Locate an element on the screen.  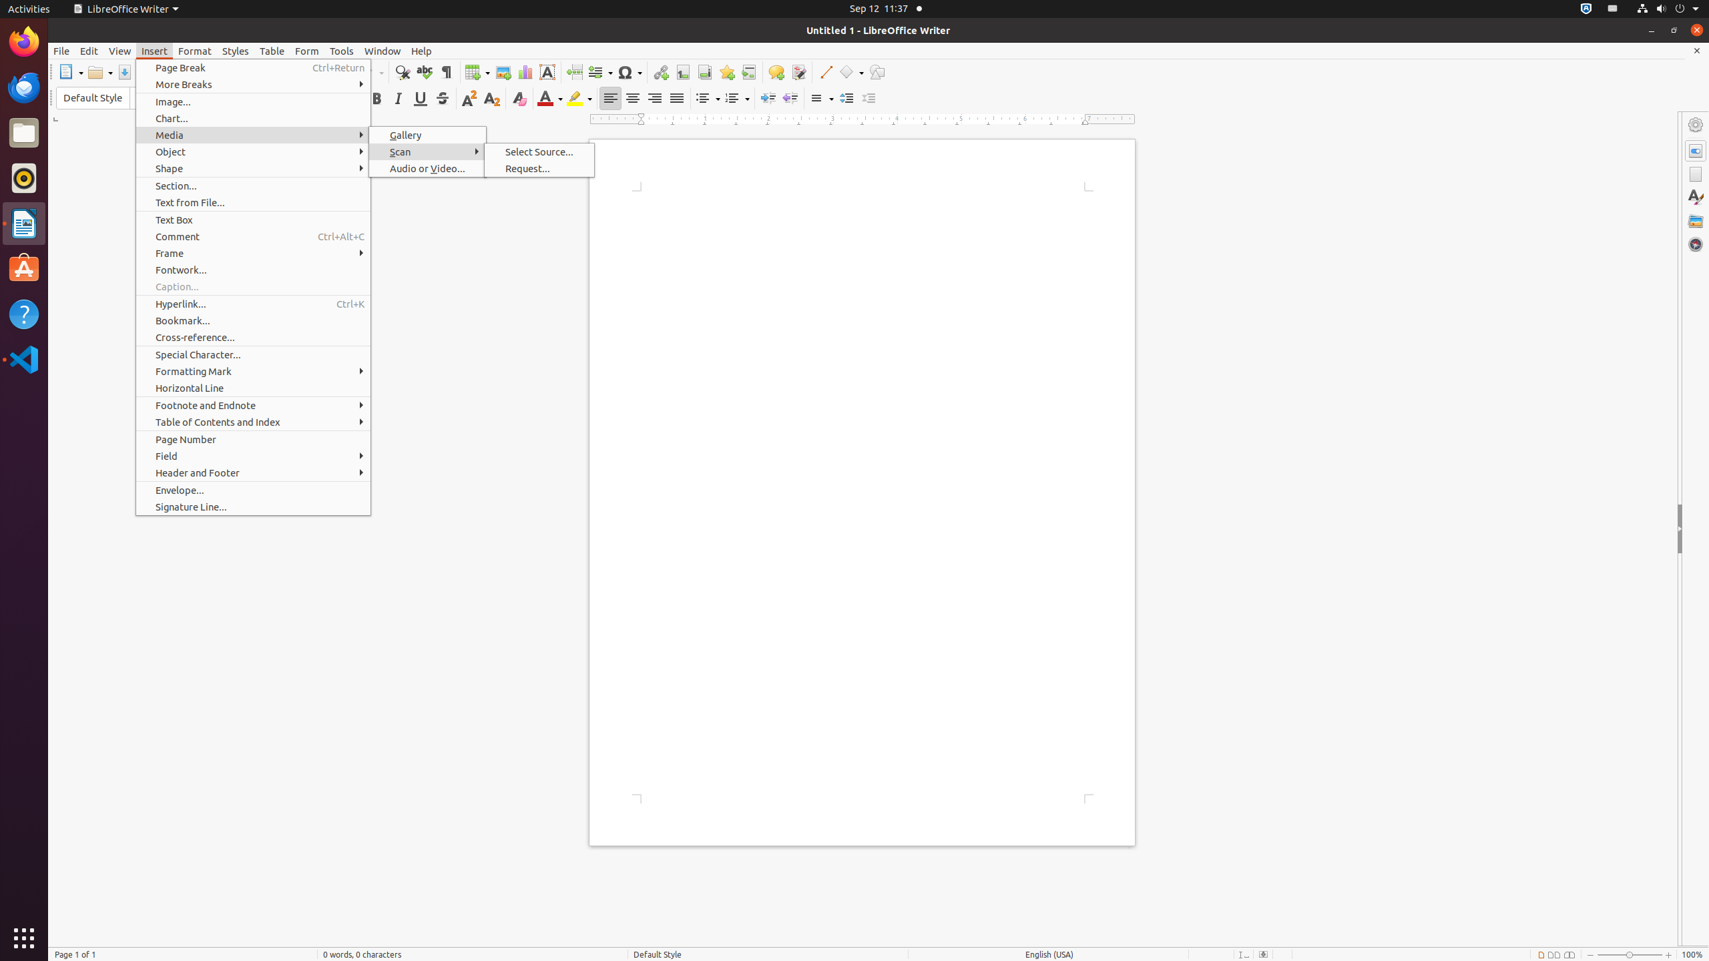
Table of Contents and Index is located at coordinates (254, 422).